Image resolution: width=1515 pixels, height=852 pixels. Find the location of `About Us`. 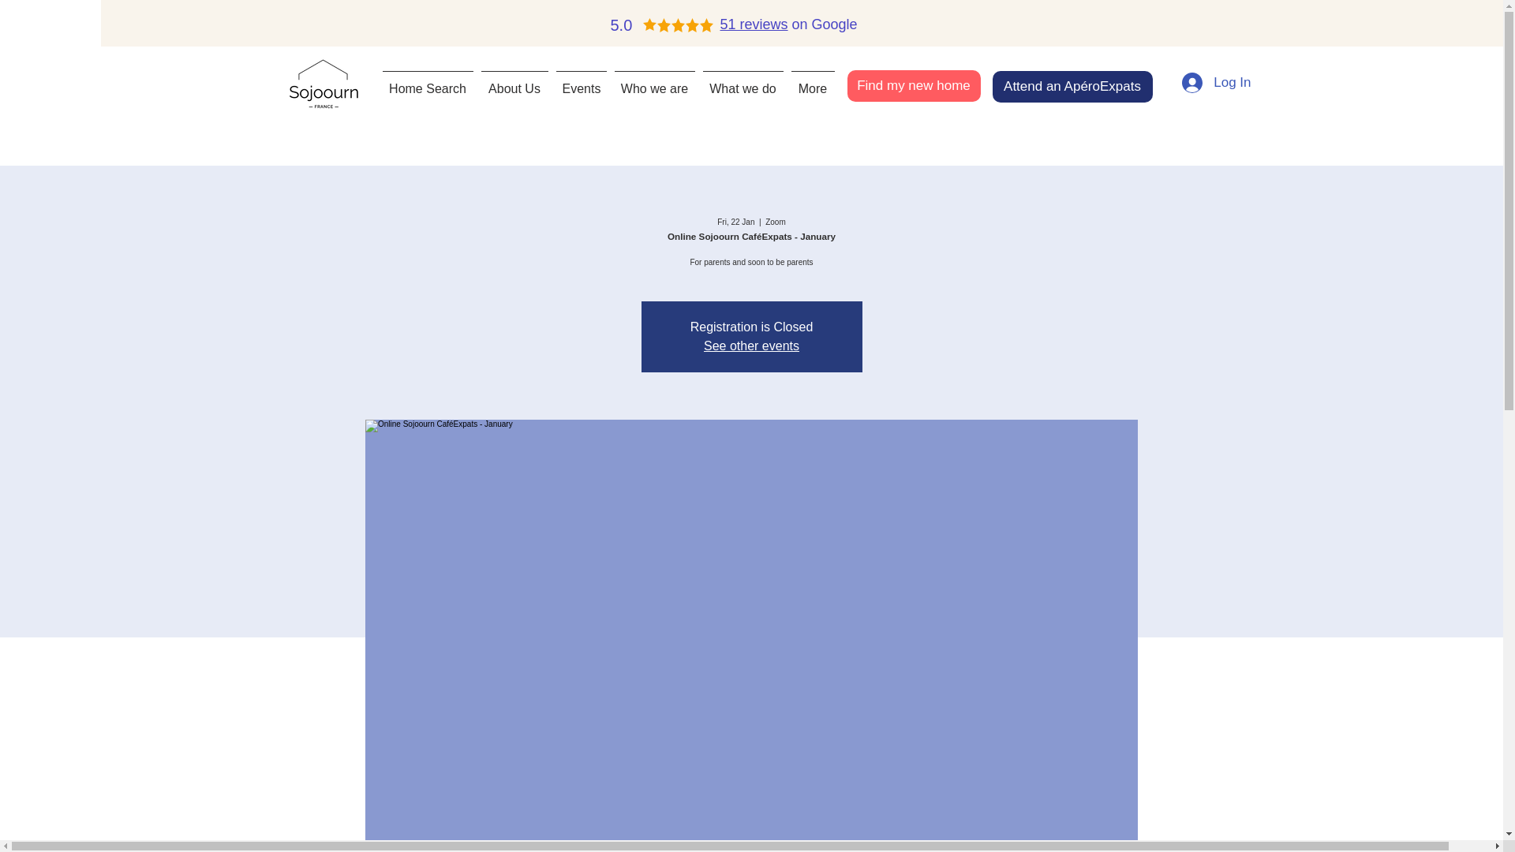

About Us is located at coordinates (514, 81).